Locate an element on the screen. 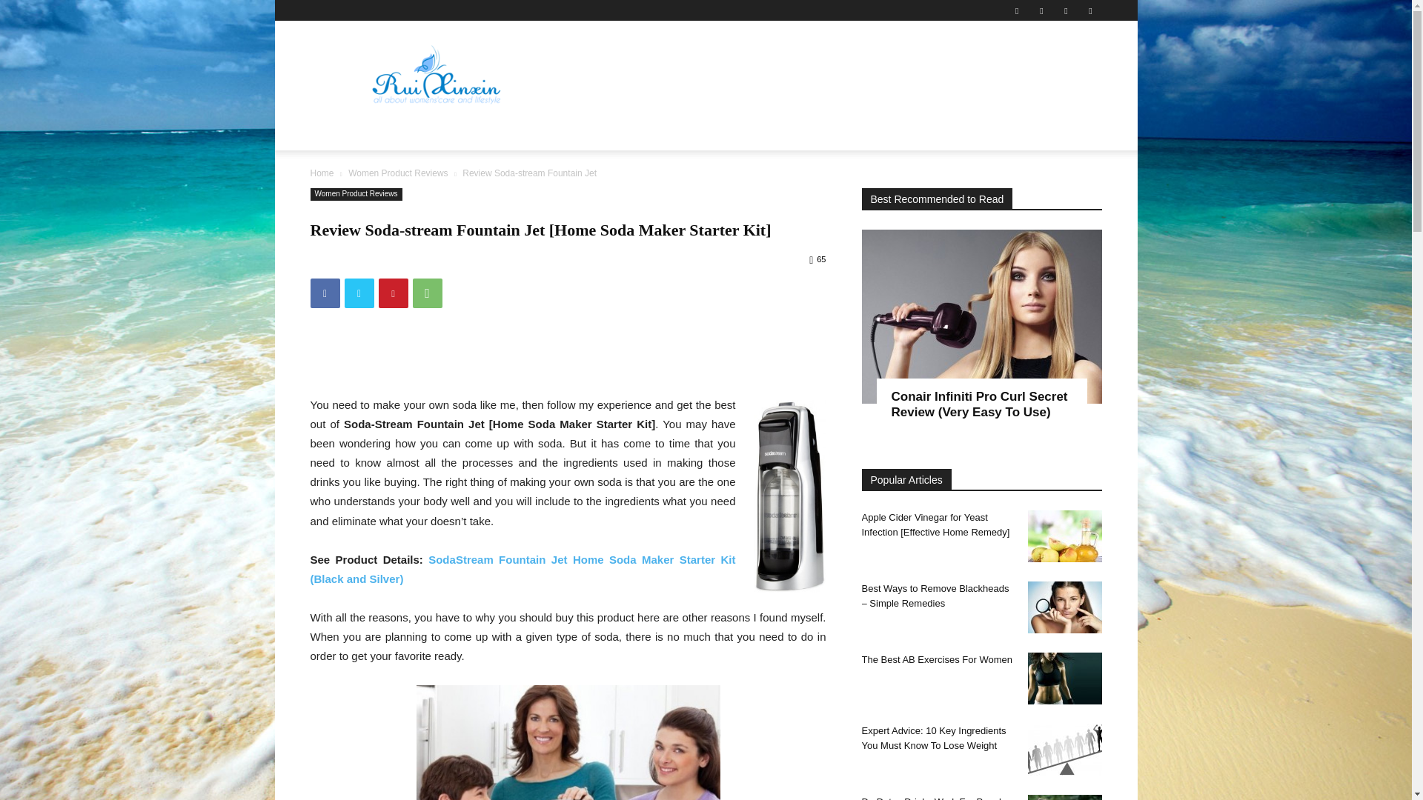 The height and width of the screenshot is (800, 1423). HOME is located at coordinates (334, 133).